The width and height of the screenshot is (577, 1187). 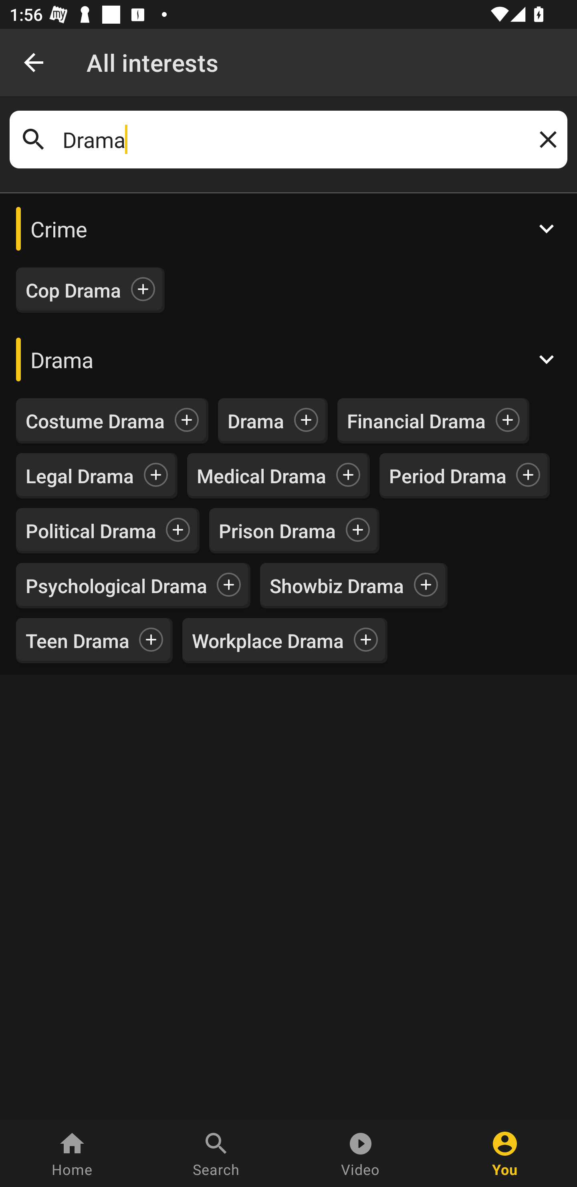 I want to click on Period Drama, so click(x=448, y=476).